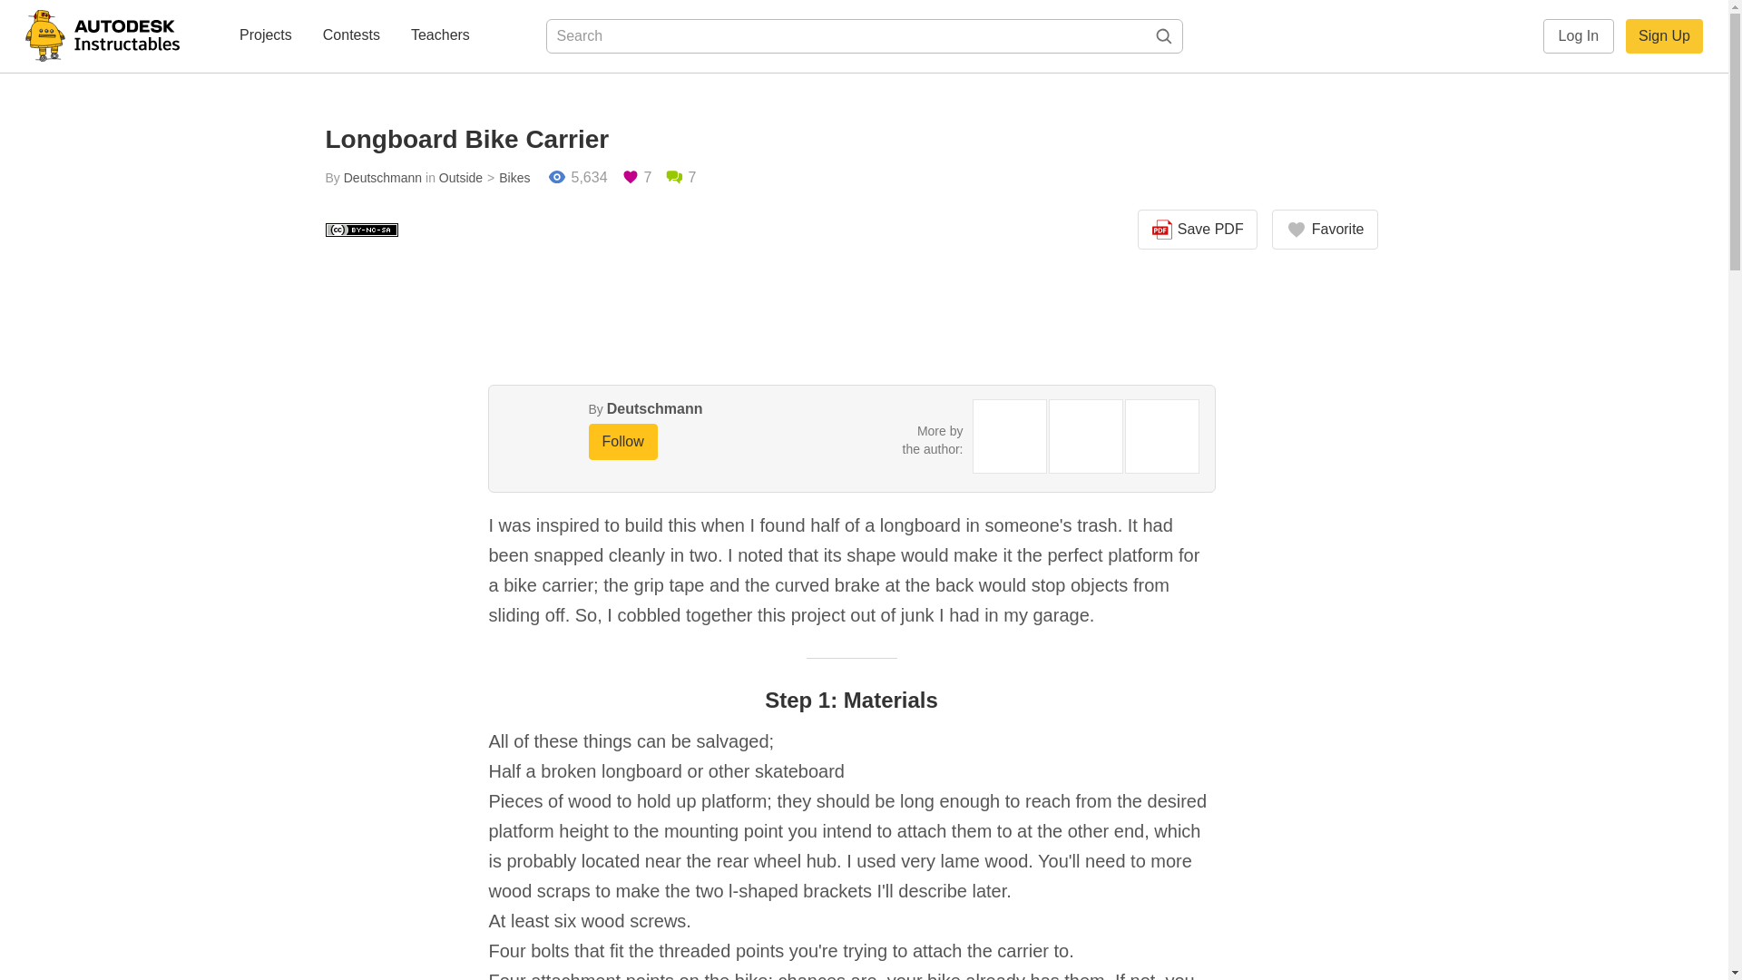 This screenshot has height=980, width=1742. Describe the element at coordinates (382, 178) in the screenshot. I see `Deutschmann` at that location.